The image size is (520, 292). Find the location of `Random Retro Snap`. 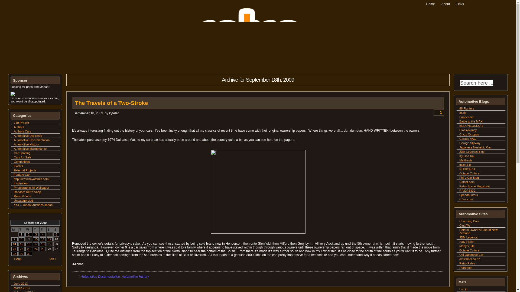

Random Retro Snap is located at coordinates (27, 192).